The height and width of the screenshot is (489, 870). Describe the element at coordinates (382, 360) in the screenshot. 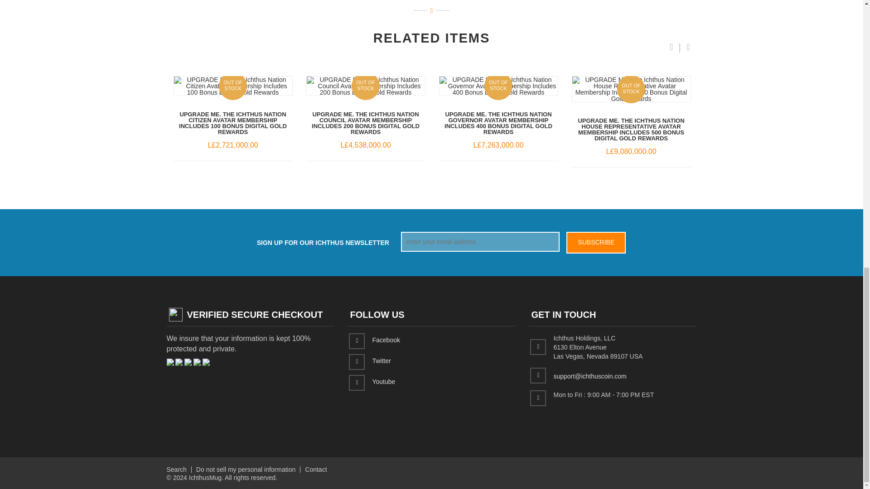

I see `Twitter` at that location.